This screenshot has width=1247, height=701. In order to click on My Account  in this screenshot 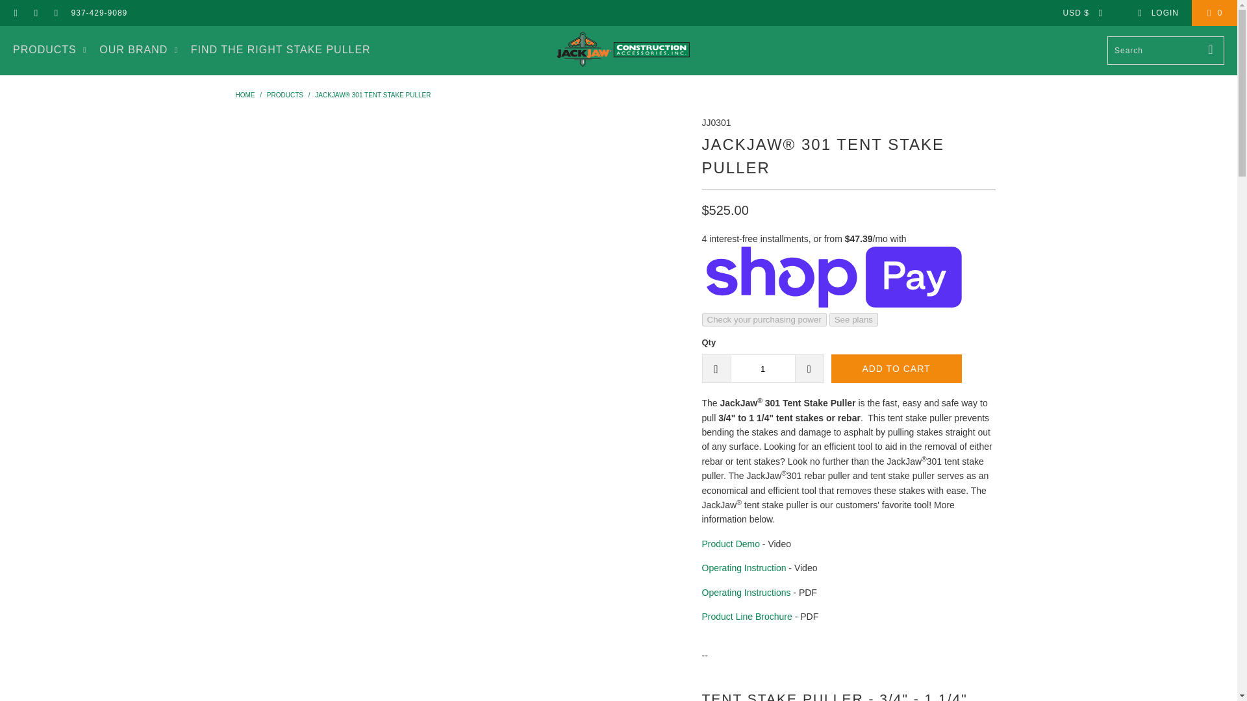, I will do `click(1157, 13)`.